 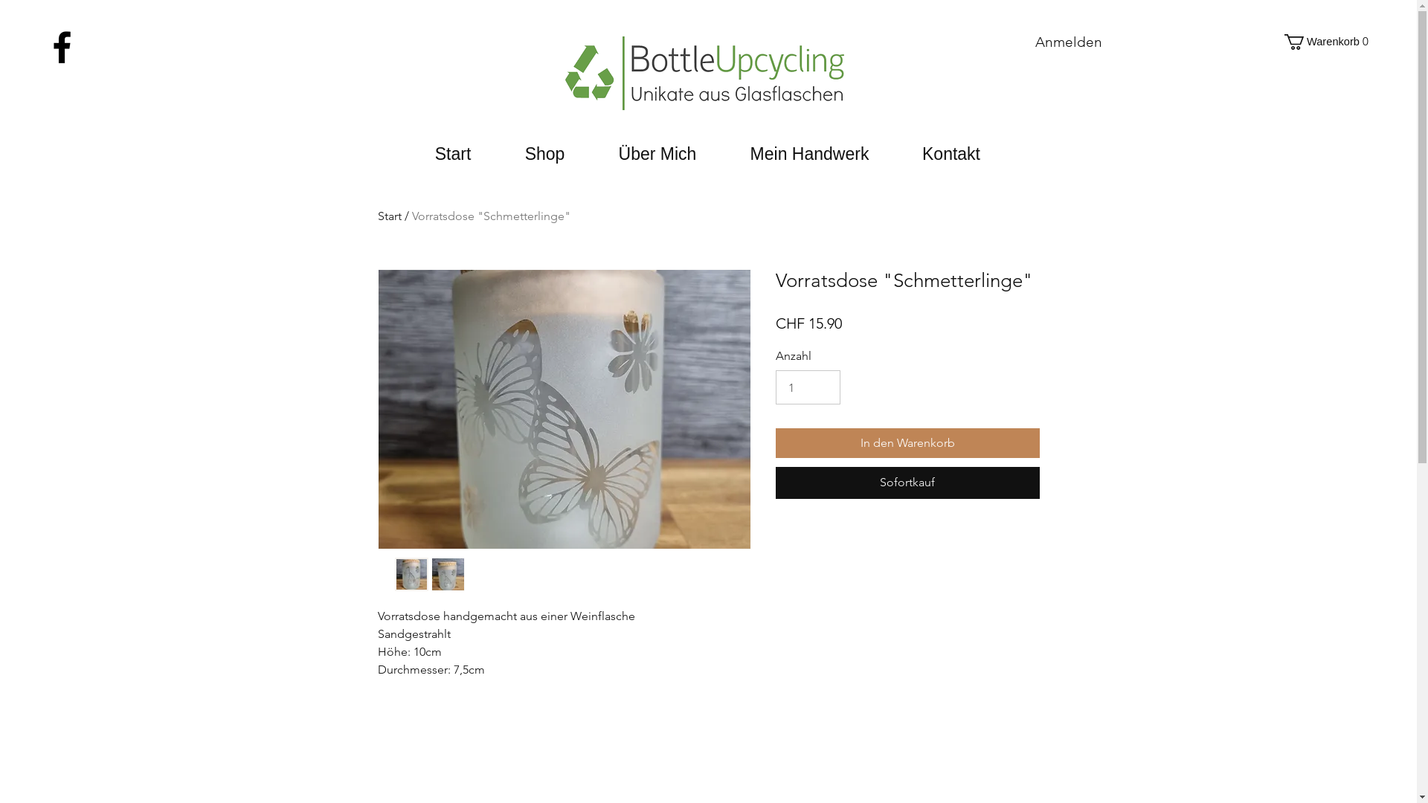 What do you see at coordinates (1069, 43) in the screenshot?
I see `Anmelden` at bounding box center [1069, 43].